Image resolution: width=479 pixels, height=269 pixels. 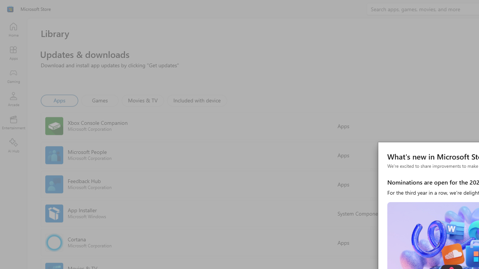 What do you see at coordinates (196, 100) in the screenshot?
I see `Included with device` at bounding box center [196, 100].